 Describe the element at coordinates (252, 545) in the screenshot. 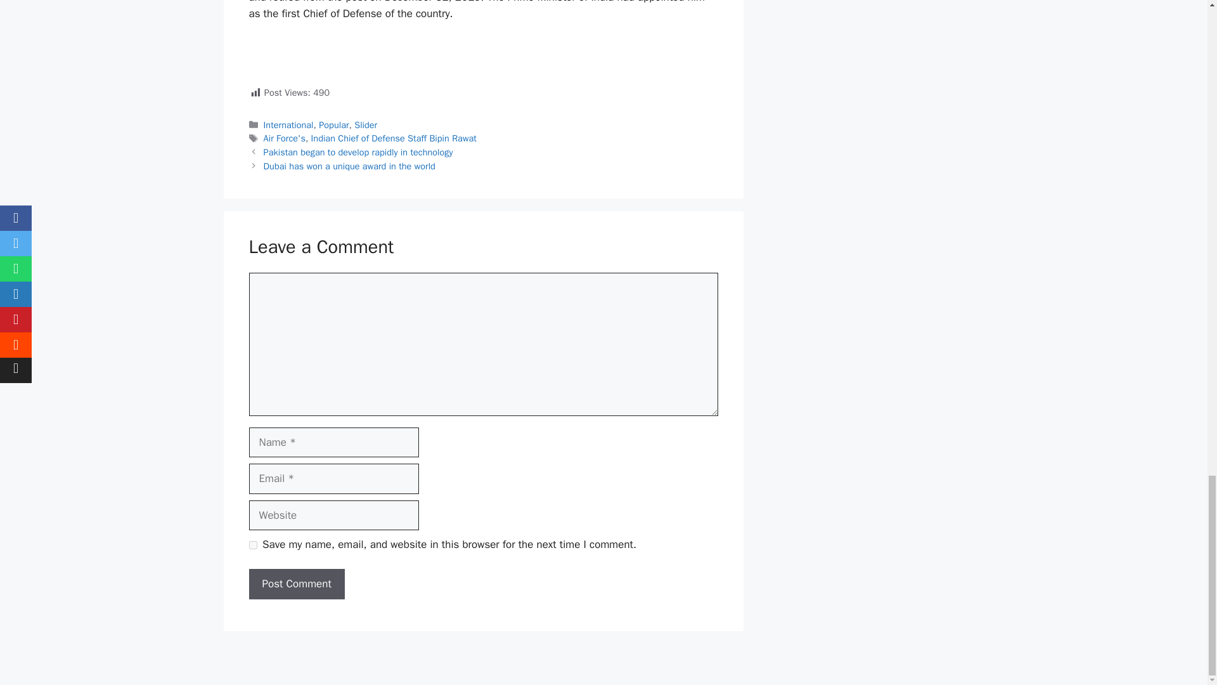

I see `yes` at that location.